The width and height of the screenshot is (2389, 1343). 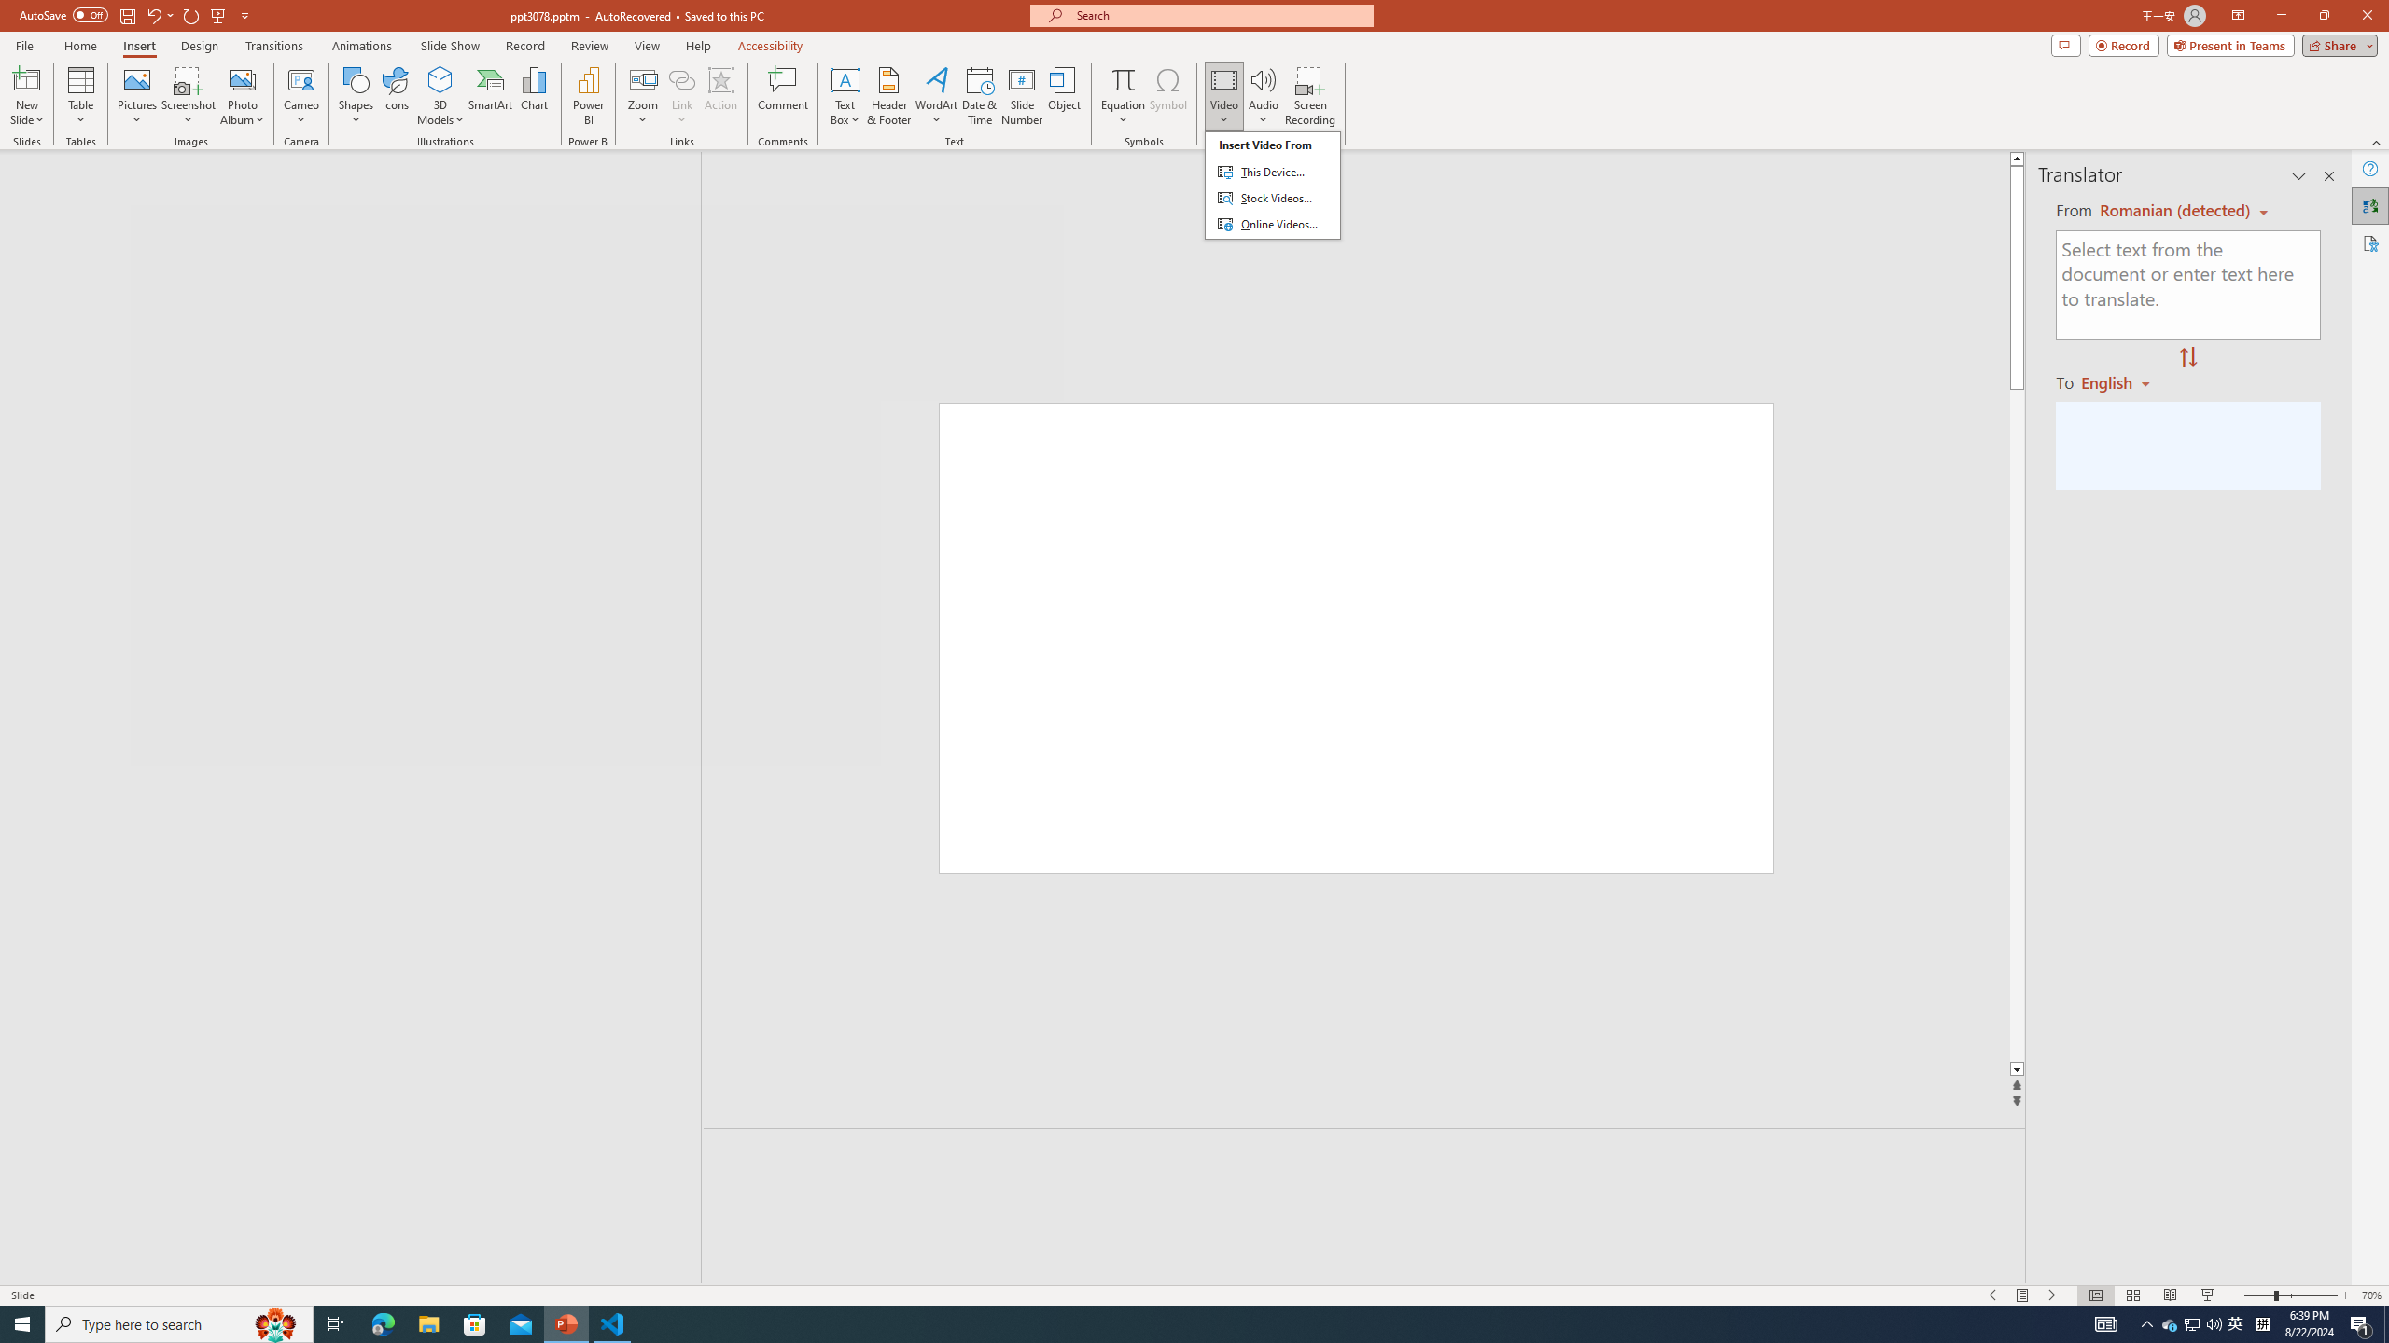 What do you see at coordinates (681, 96) in the screenshot?
I see `Link` at bounding box center [681, 96].